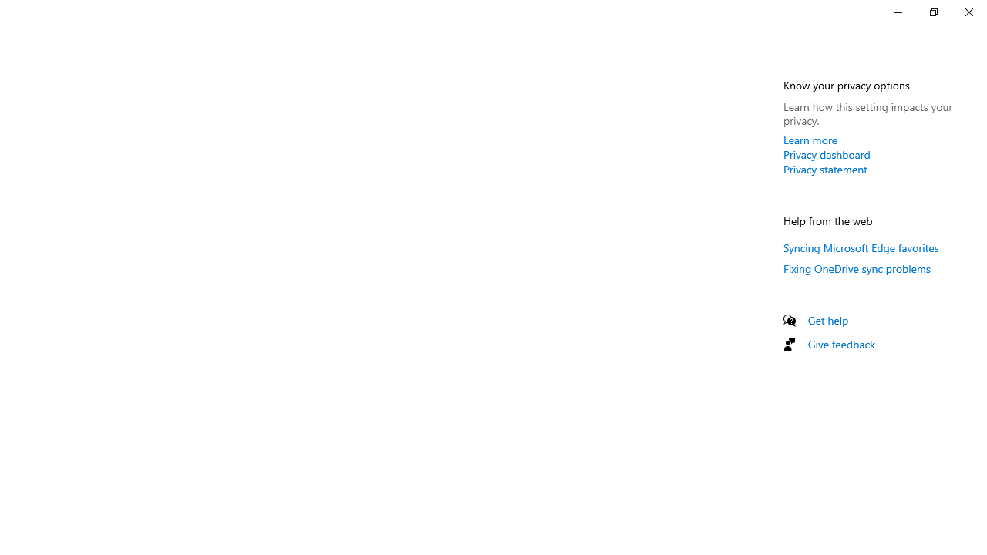 The image size is (987, 555). Describe the element at coordinates (810, 140) in the screenshot. I see `Learn more` at that location.